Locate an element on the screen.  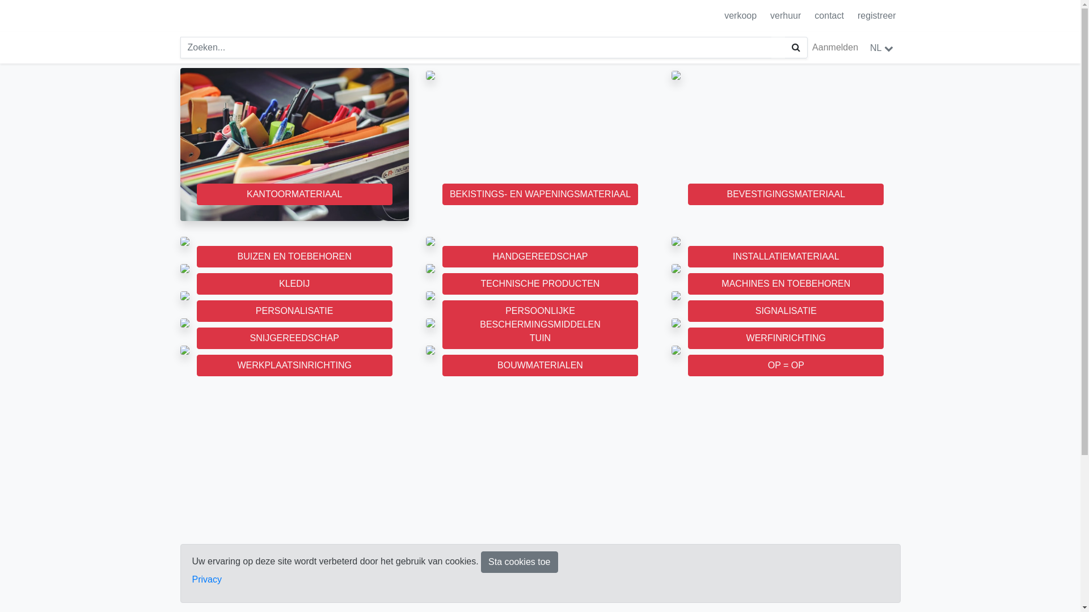
BEVESTIGINGSMATERIAAL is located at coordinates (786, 194).